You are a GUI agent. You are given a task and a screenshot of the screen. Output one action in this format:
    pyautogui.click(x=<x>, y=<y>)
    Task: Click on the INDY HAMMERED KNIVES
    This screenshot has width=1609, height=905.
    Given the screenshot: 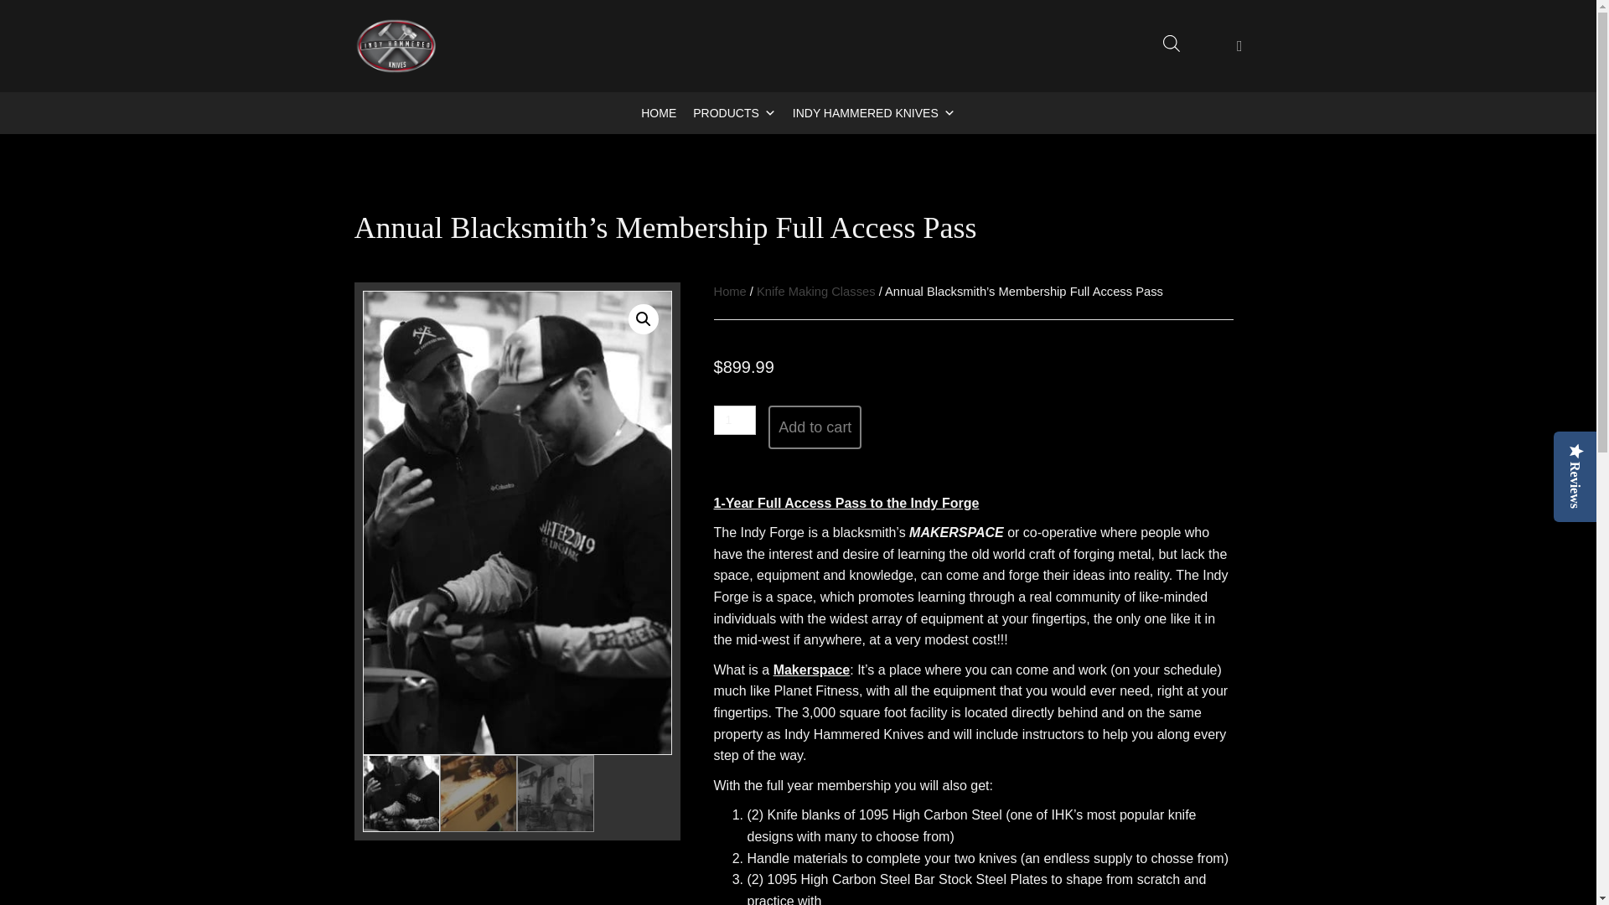 What is the action you would take?
    pyautogui.click(x=874, y=112)
    